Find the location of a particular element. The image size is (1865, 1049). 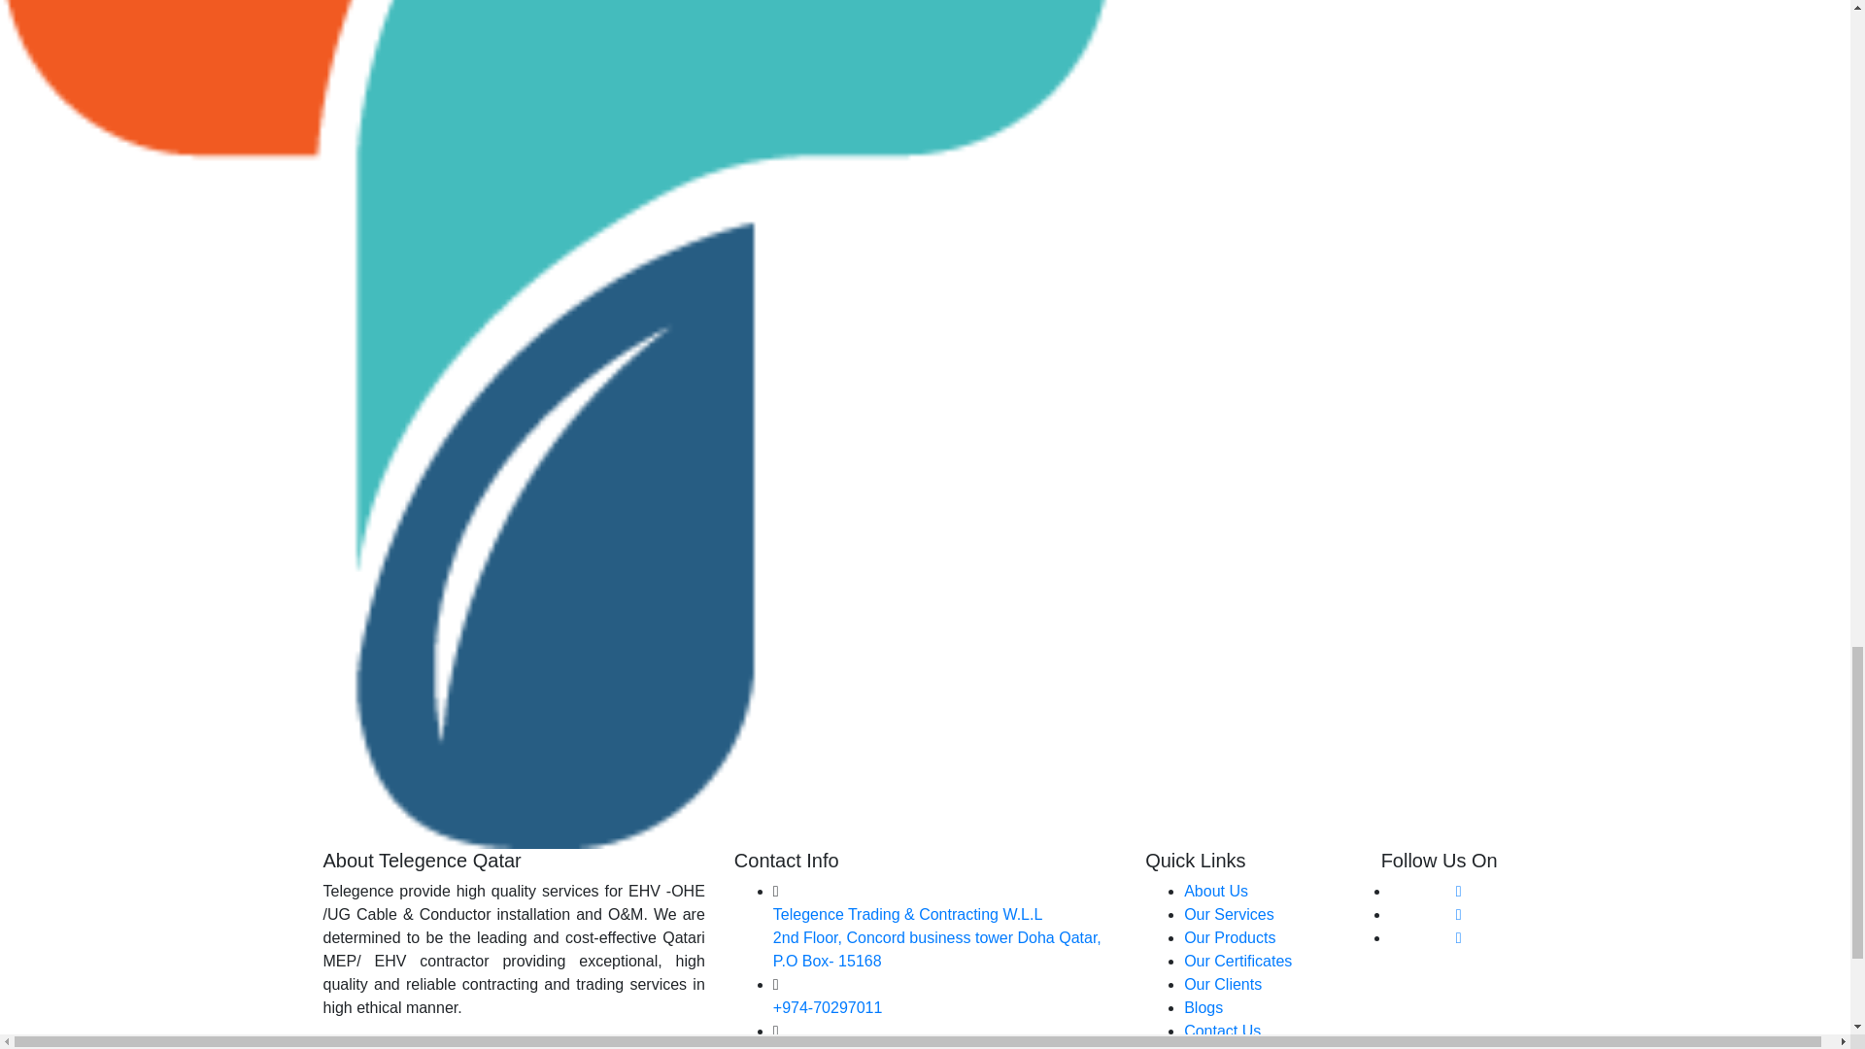

About Us is located at coordinates (1216, 891).